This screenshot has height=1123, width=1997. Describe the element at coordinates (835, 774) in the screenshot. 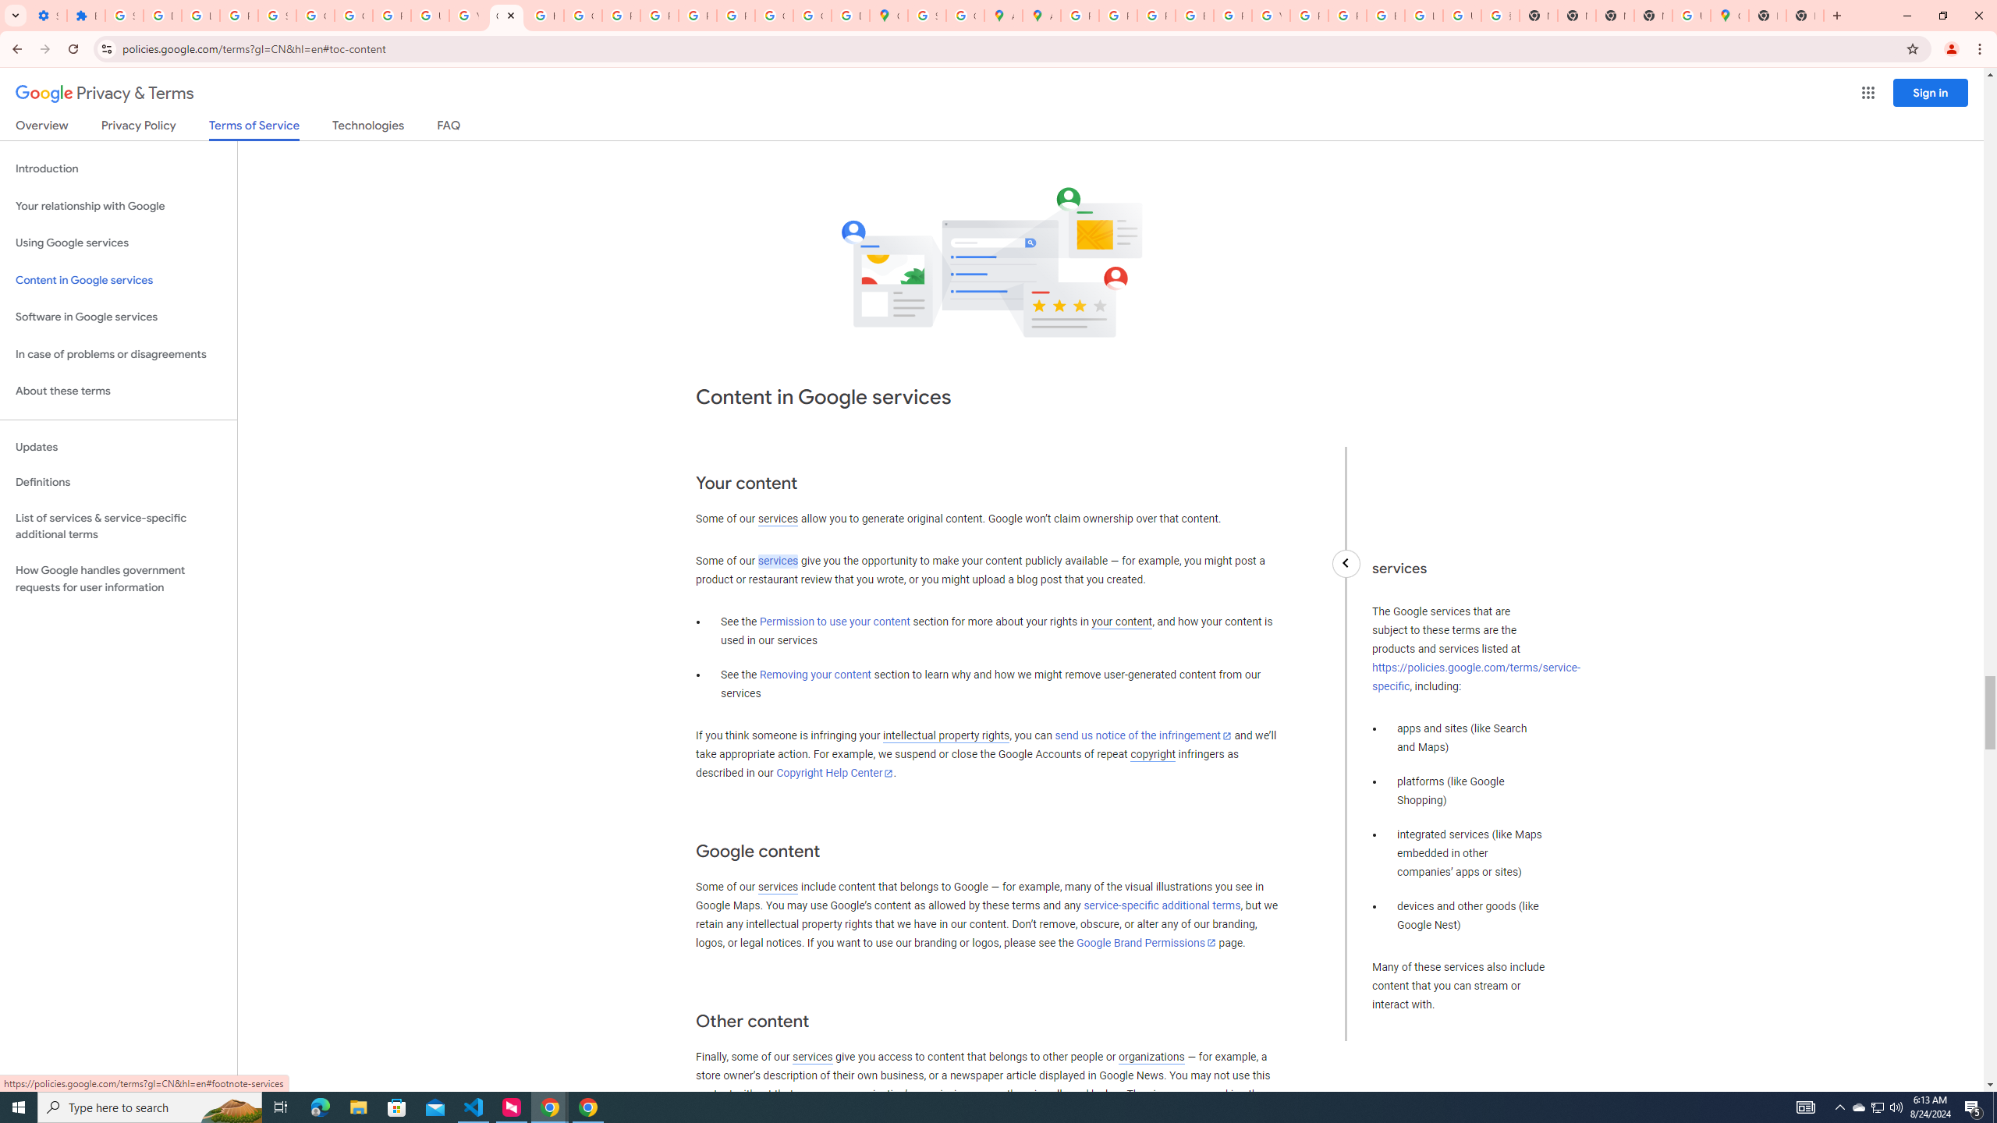

I see `Copyright Help Center` at that location.